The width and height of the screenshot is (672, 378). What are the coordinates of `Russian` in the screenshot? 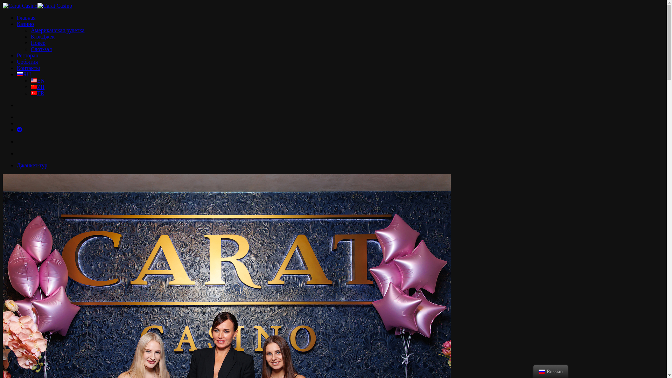 It's located at (542, 372).